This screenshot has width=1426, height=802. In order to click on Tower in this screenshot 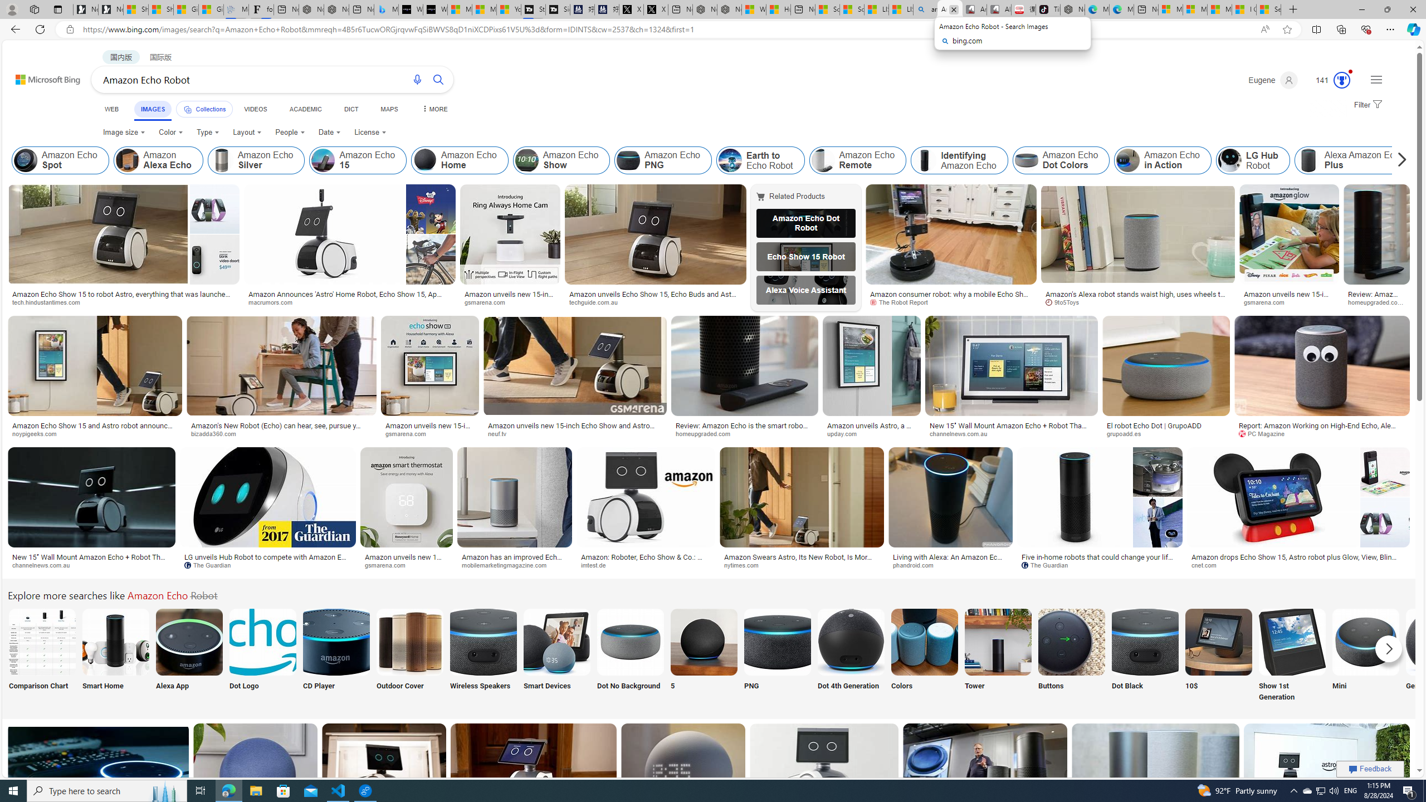, I will do `click(998, 656)`.